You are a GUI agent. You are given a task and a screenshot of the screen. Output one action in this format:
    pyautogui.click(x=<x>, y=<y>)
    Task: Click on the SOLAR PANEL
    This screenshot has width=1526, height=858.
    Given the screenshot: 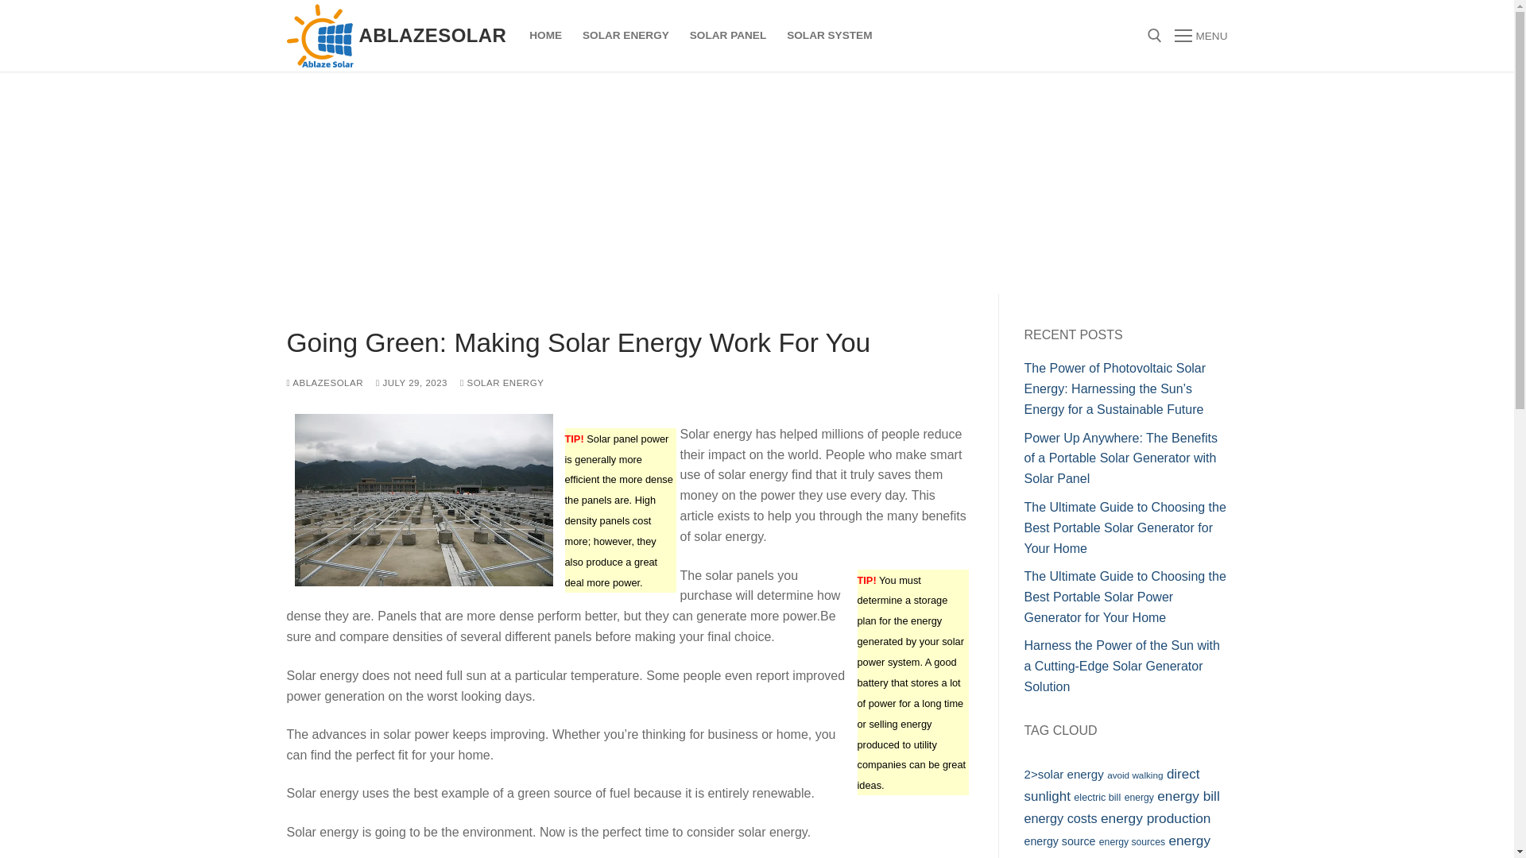 What is the action you would take?
    pyautogui.click(x=728, y=35)
    